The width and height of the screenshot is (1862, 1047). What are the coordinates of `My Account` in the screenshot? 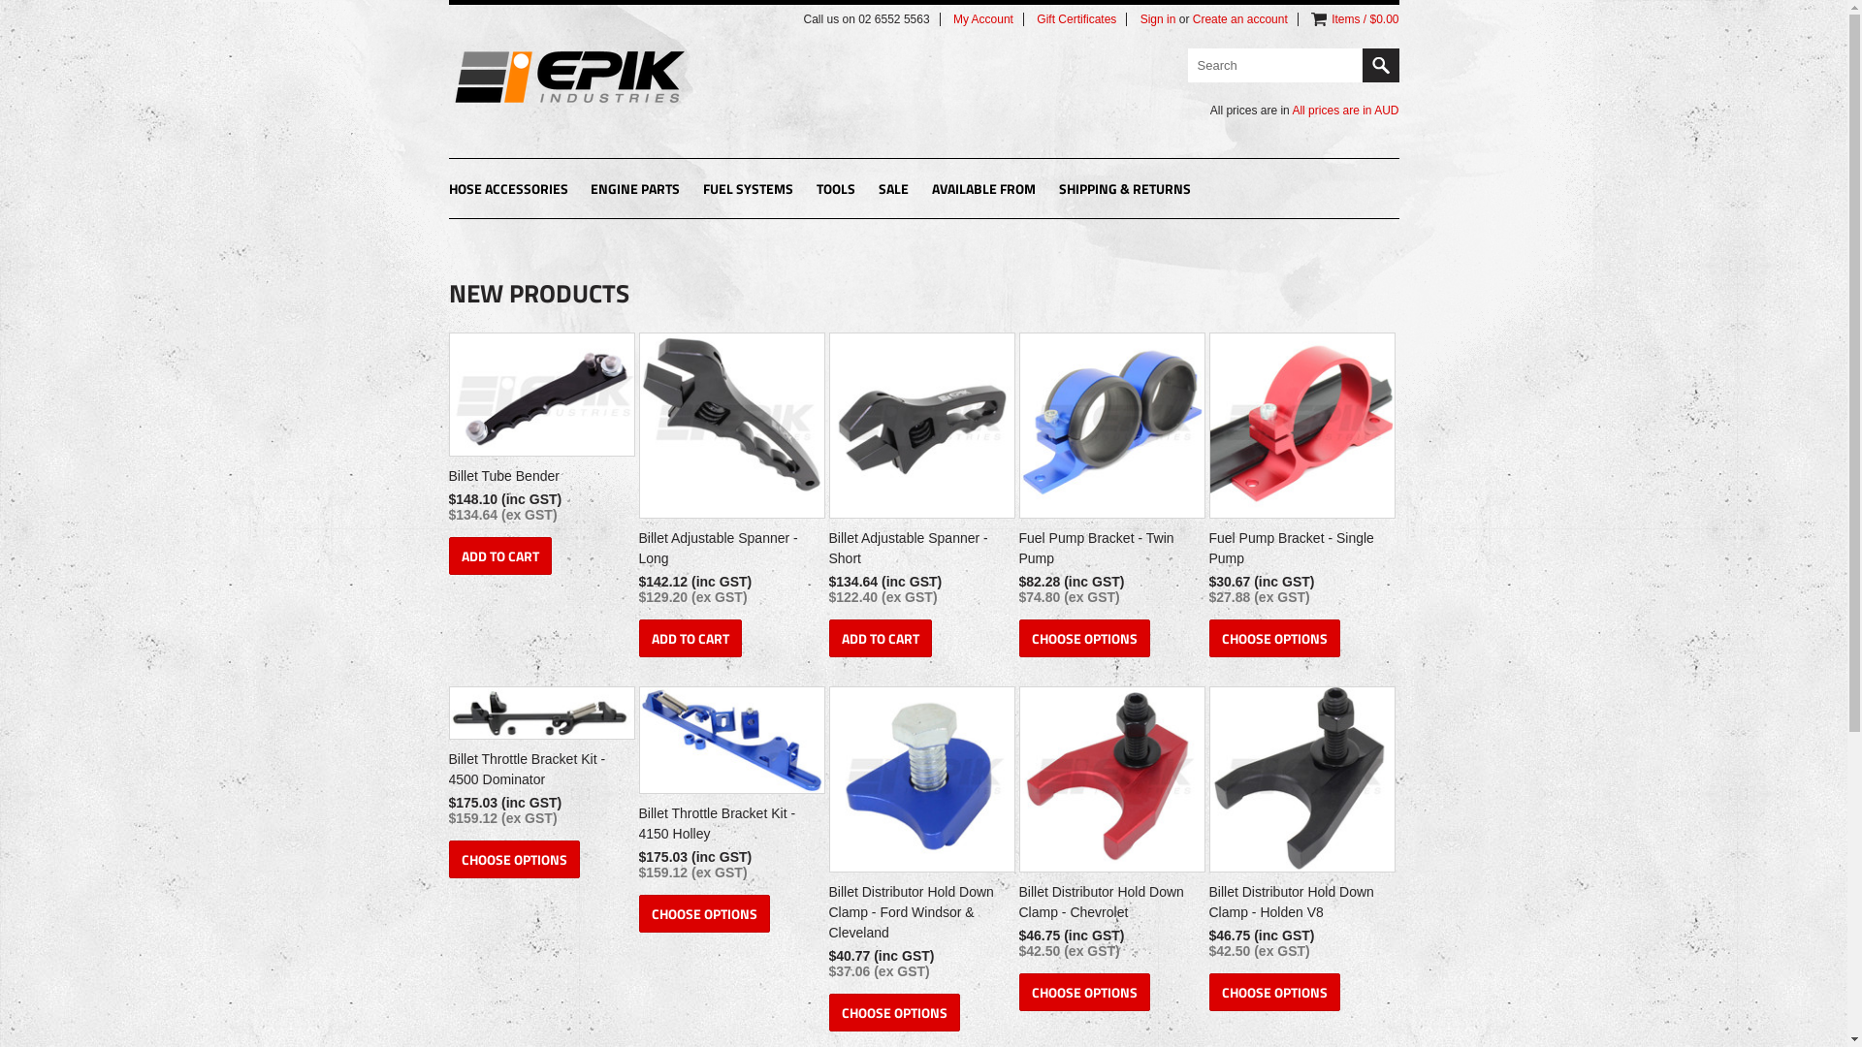 It's located at (983, 19).